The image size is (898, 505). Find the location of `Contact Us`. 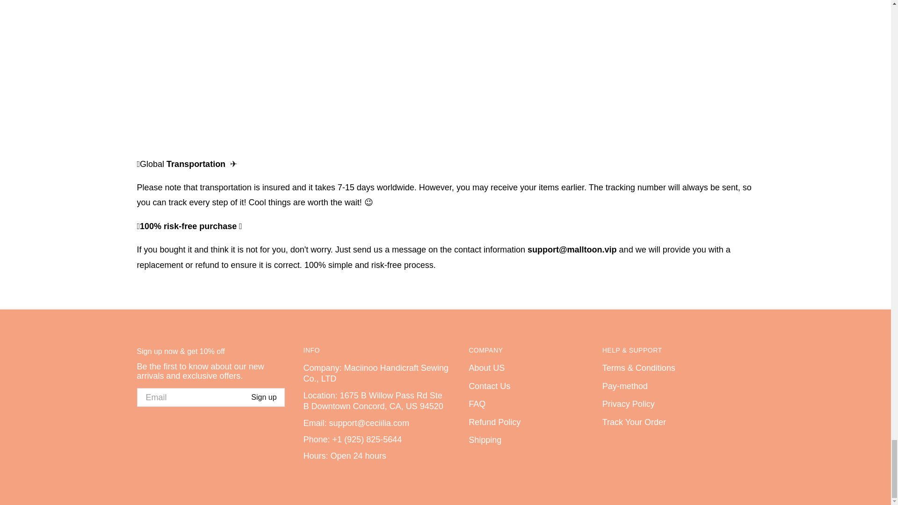

Contact Us is located at coordinates (526, 386).